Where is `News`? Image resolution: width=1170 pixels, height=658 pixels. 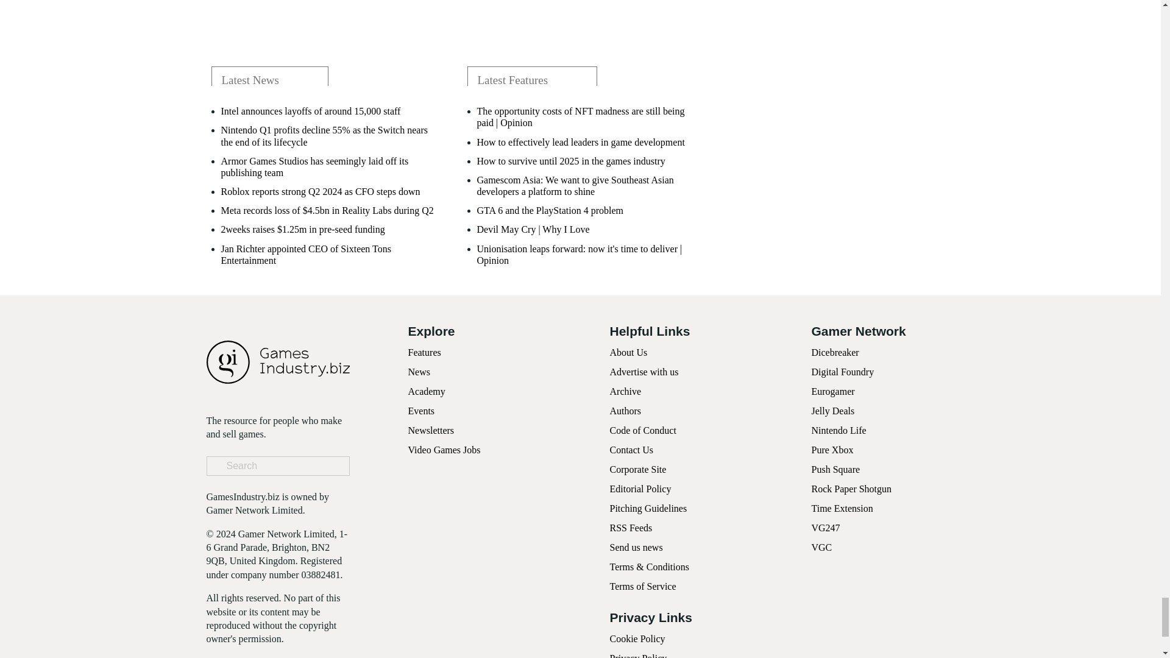 News is located at coordinates (419, 372).